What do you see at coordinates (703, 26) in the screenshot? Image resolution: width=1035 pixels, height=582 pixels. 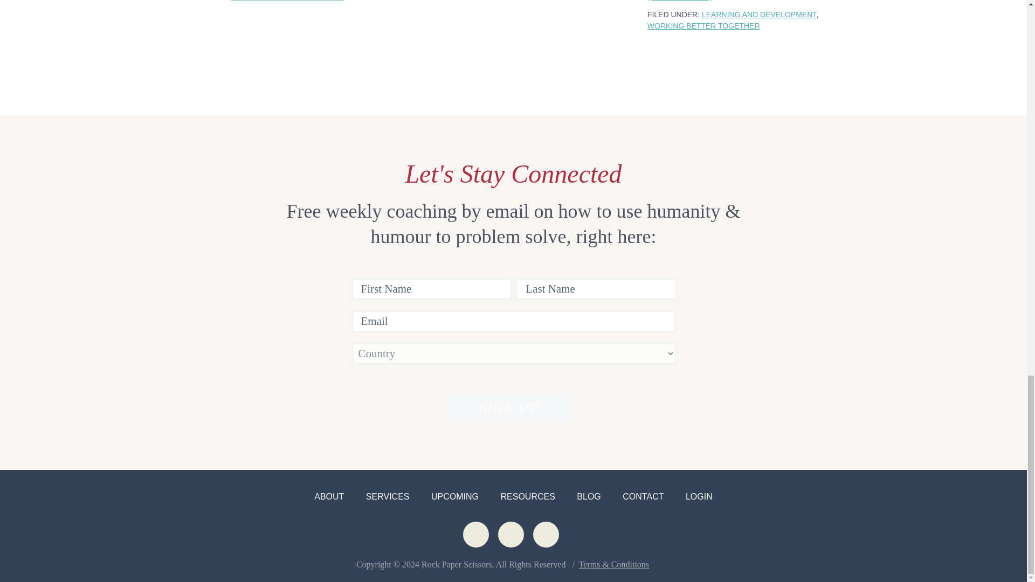 I see `WORKING BETTER TOGETHER` at bounding box center [703, 26].